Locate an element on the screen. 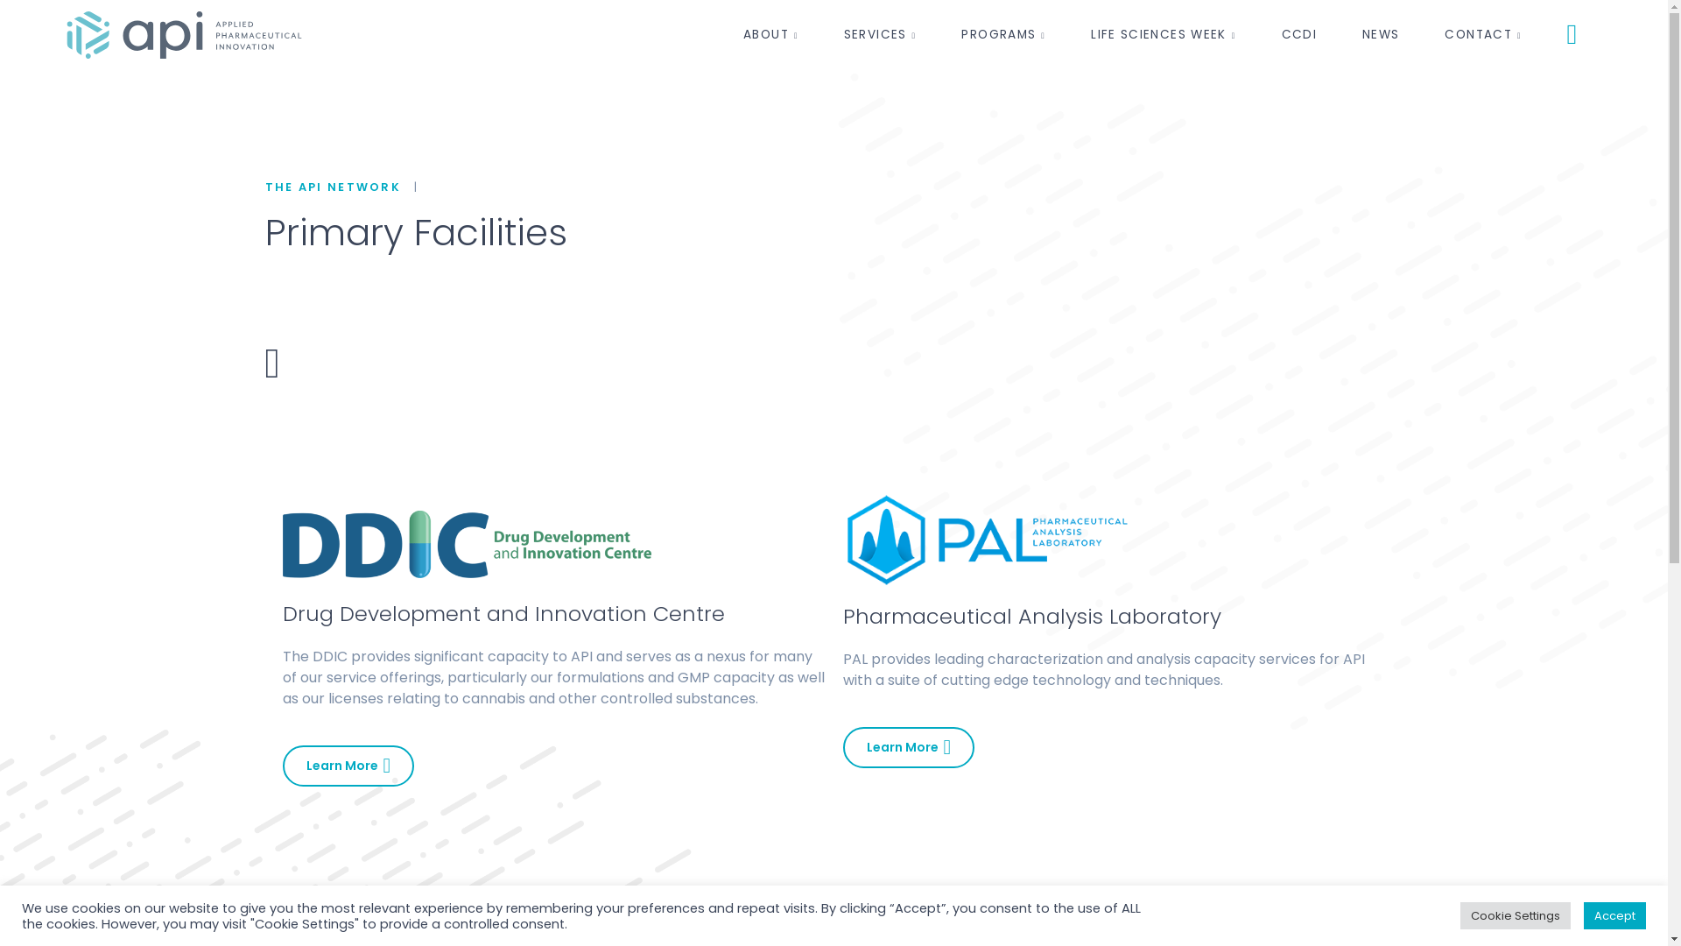  THE API NETWORK is located at coordinates (333, 186).